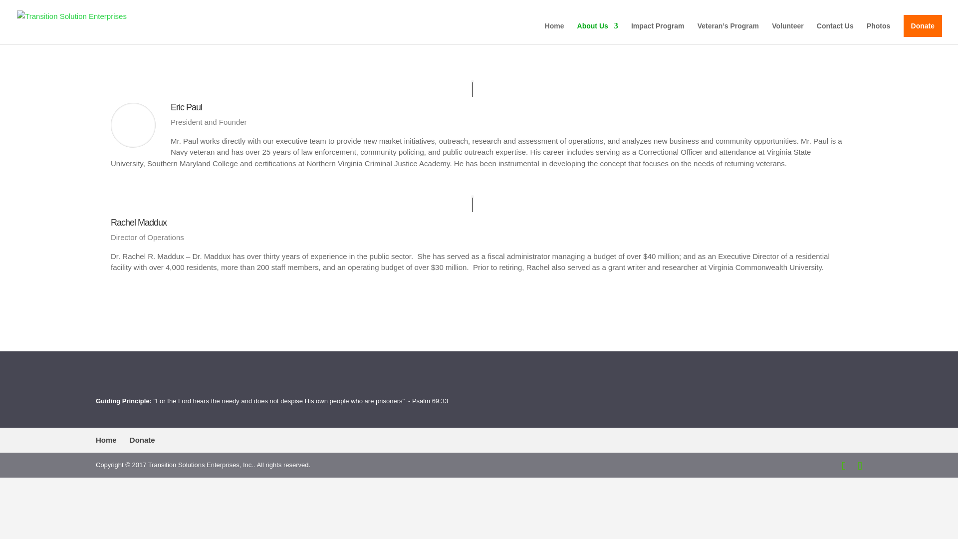 The image size is (958, 539). Describe the element at coordinates (658, 33) in the screenshot. I see `Impact Program` at that location.